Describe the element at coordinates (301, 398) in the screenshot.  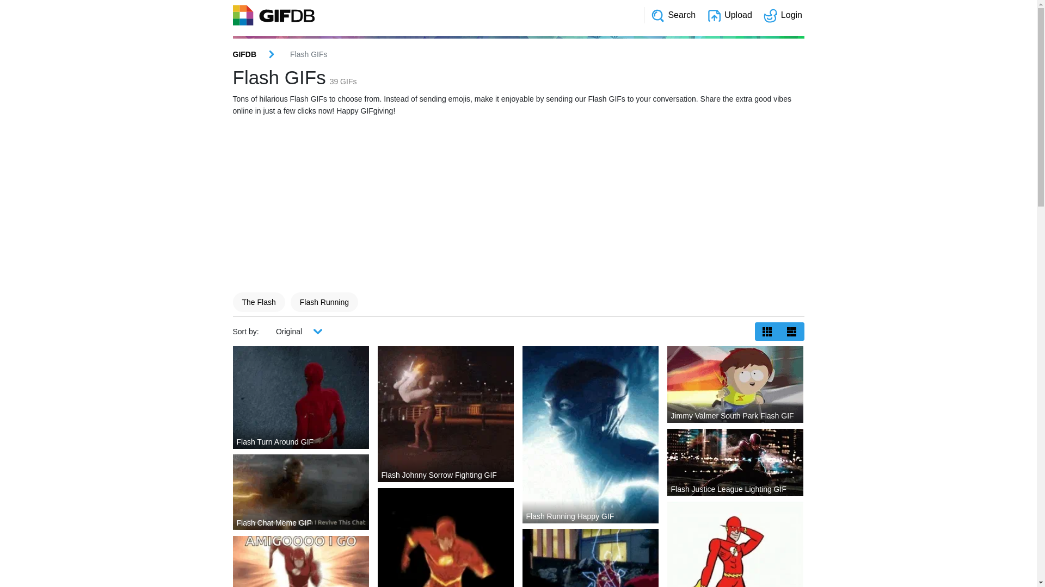
I see `Flash Turn Around GIF` at that location.